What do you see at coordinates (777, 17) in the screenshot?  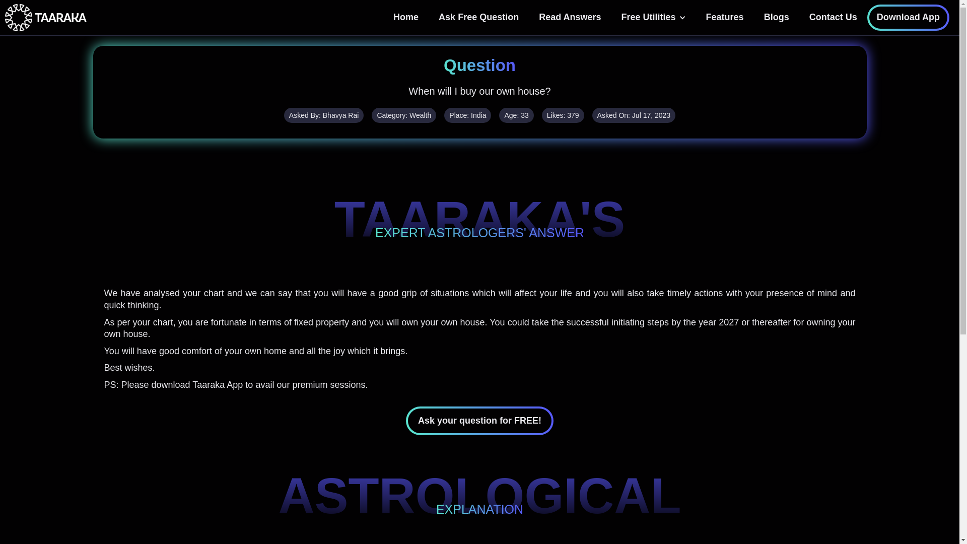 I see `Blogs` at bounding box center [777, 17].